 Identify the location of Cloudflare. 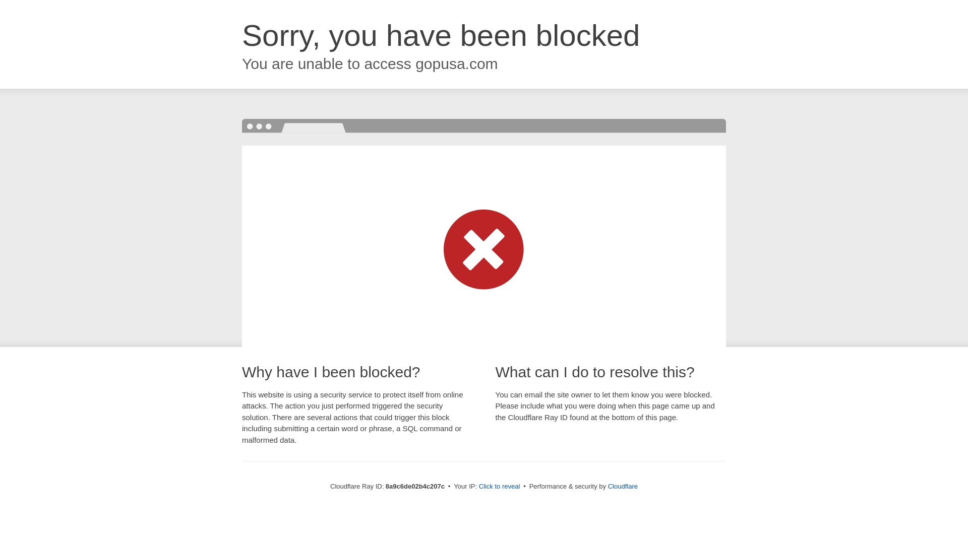
(623, 486).